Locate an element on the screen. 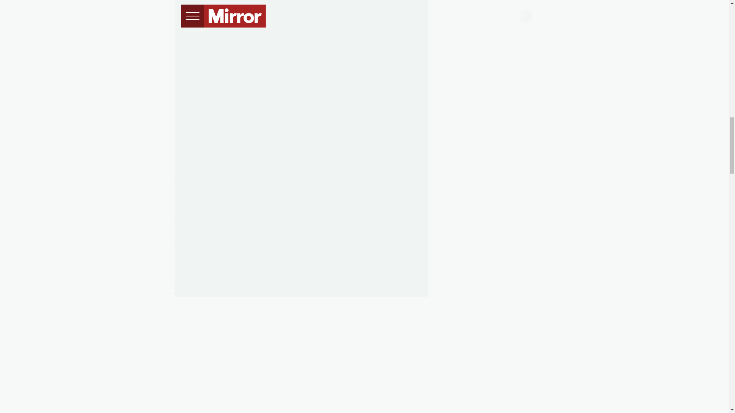  Twitter is located at coordinates (351, 283).